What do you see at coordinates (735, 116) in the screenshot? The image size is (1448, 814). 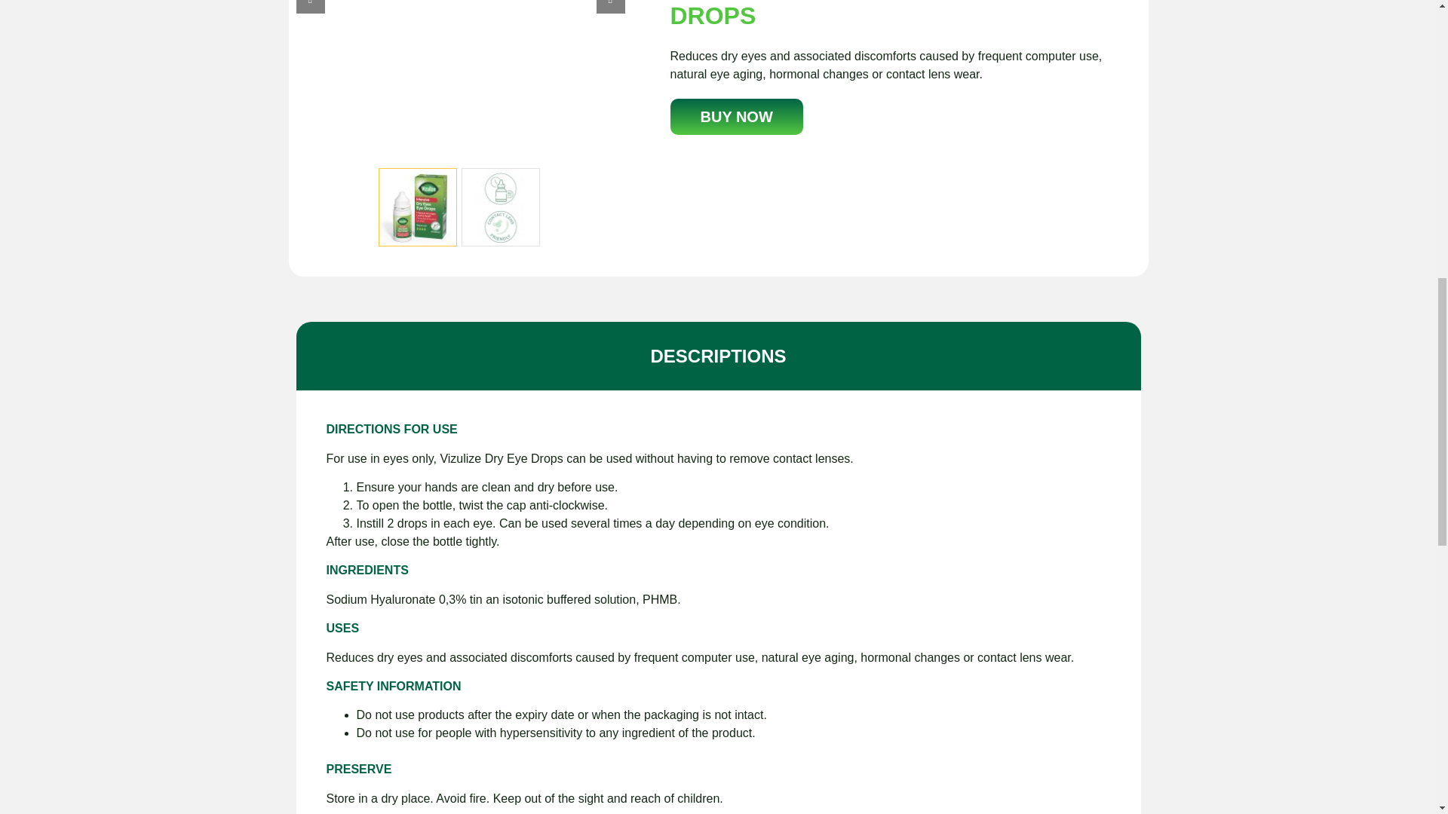 I see `BUY NOW` at bounding box center [735, 116].